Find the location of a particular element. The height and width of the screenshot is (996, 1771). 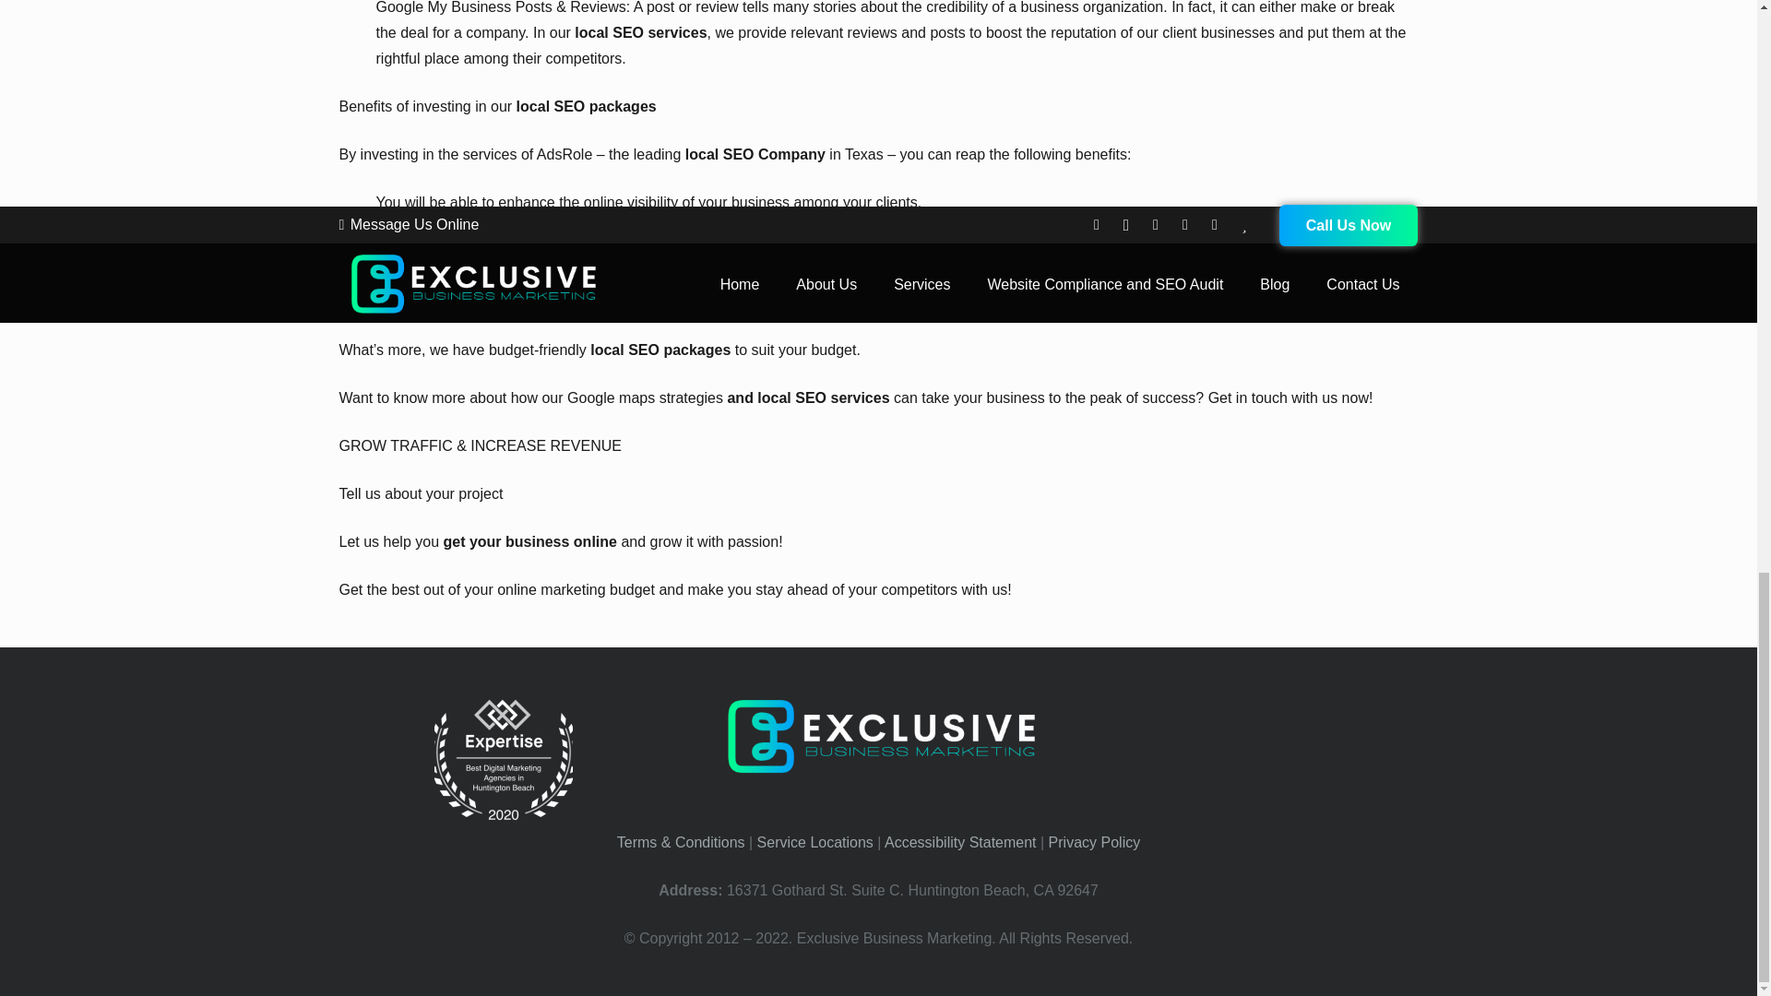

get your business online is located at coordinates (529, 541).